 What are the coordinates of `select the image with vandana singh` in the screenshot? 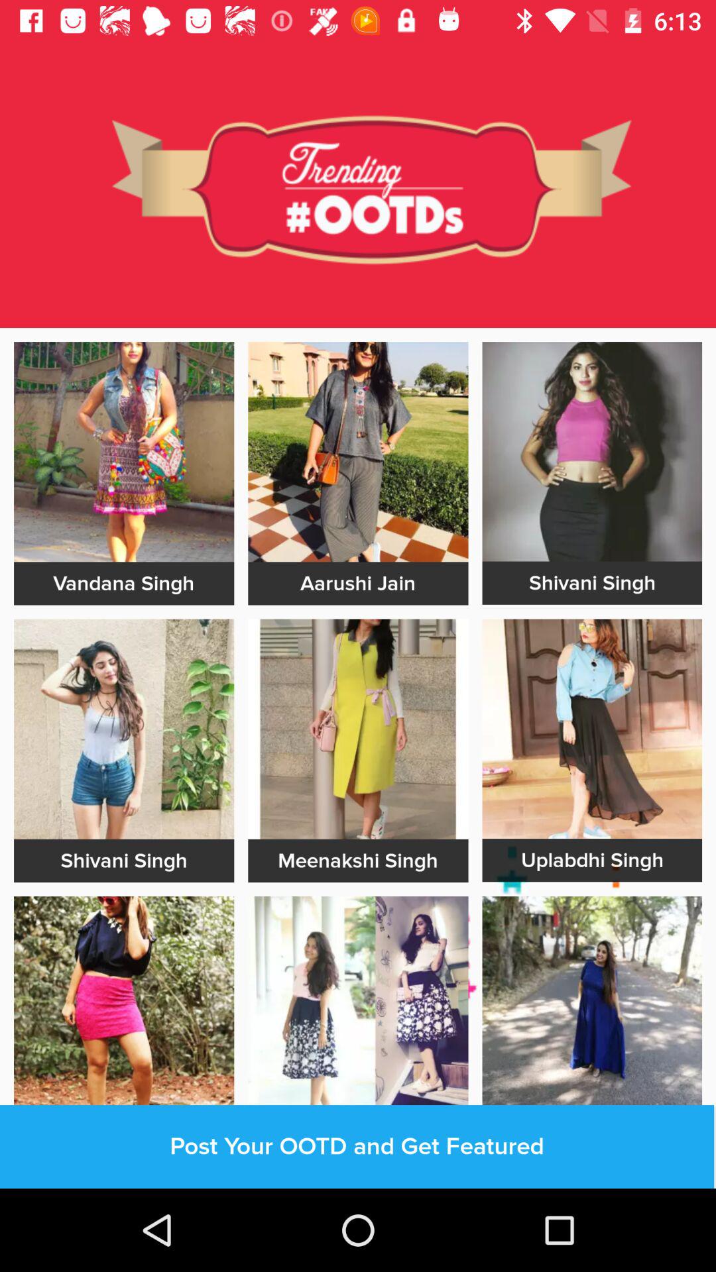 It's located at (123, 452).